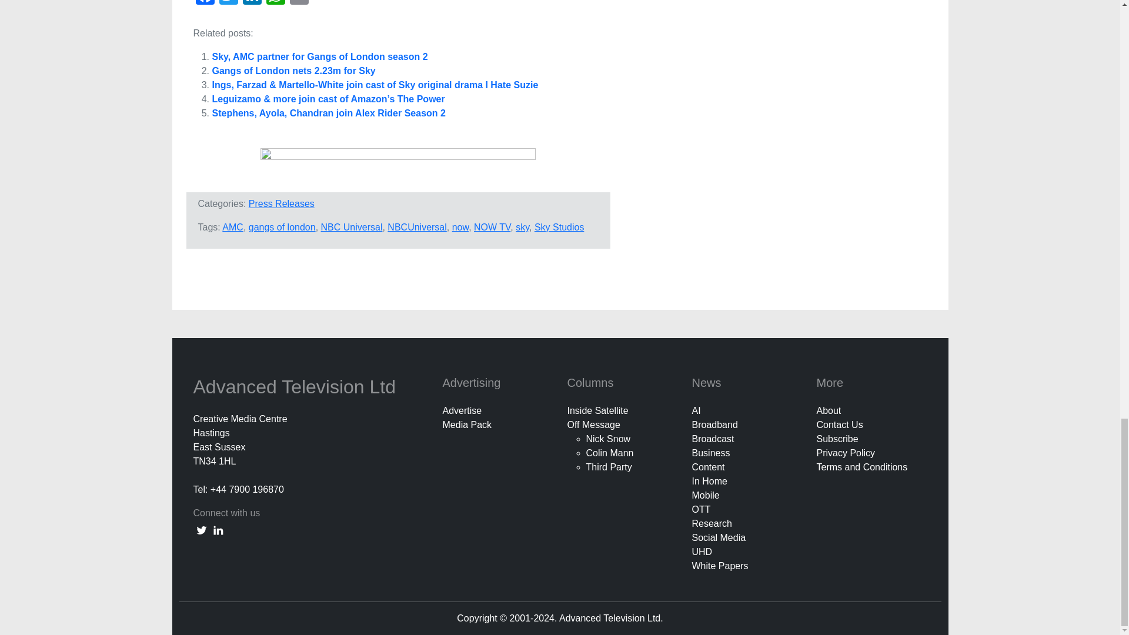  What do you see at coordinates (293, 71) in the screenshot?
I see `Gangs of London nets 2.23m for Sky` at bounding box center [293, 71].